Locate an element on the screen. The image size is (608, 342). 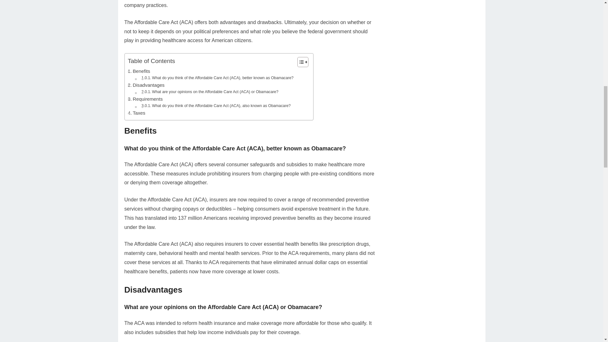
Benefits is located at coordinates (139, 71).